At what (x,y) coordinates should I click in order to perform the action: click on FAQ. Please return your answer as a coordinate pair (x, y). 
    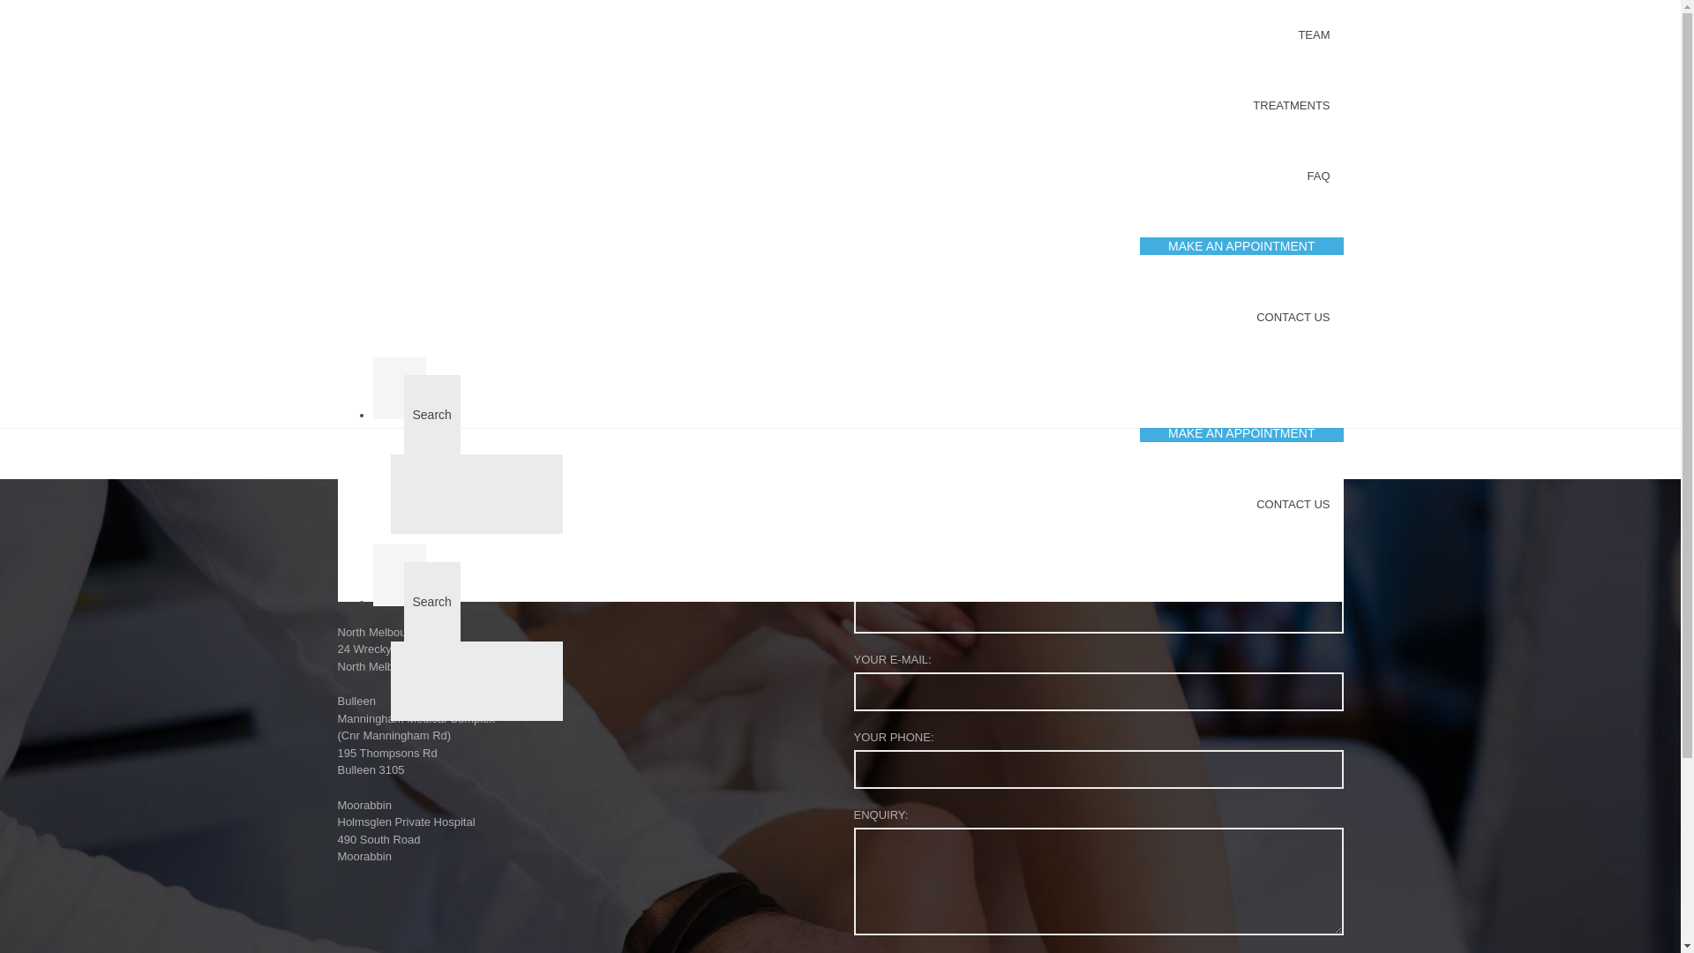
    Looking at the image, I should click on (1318, 364).